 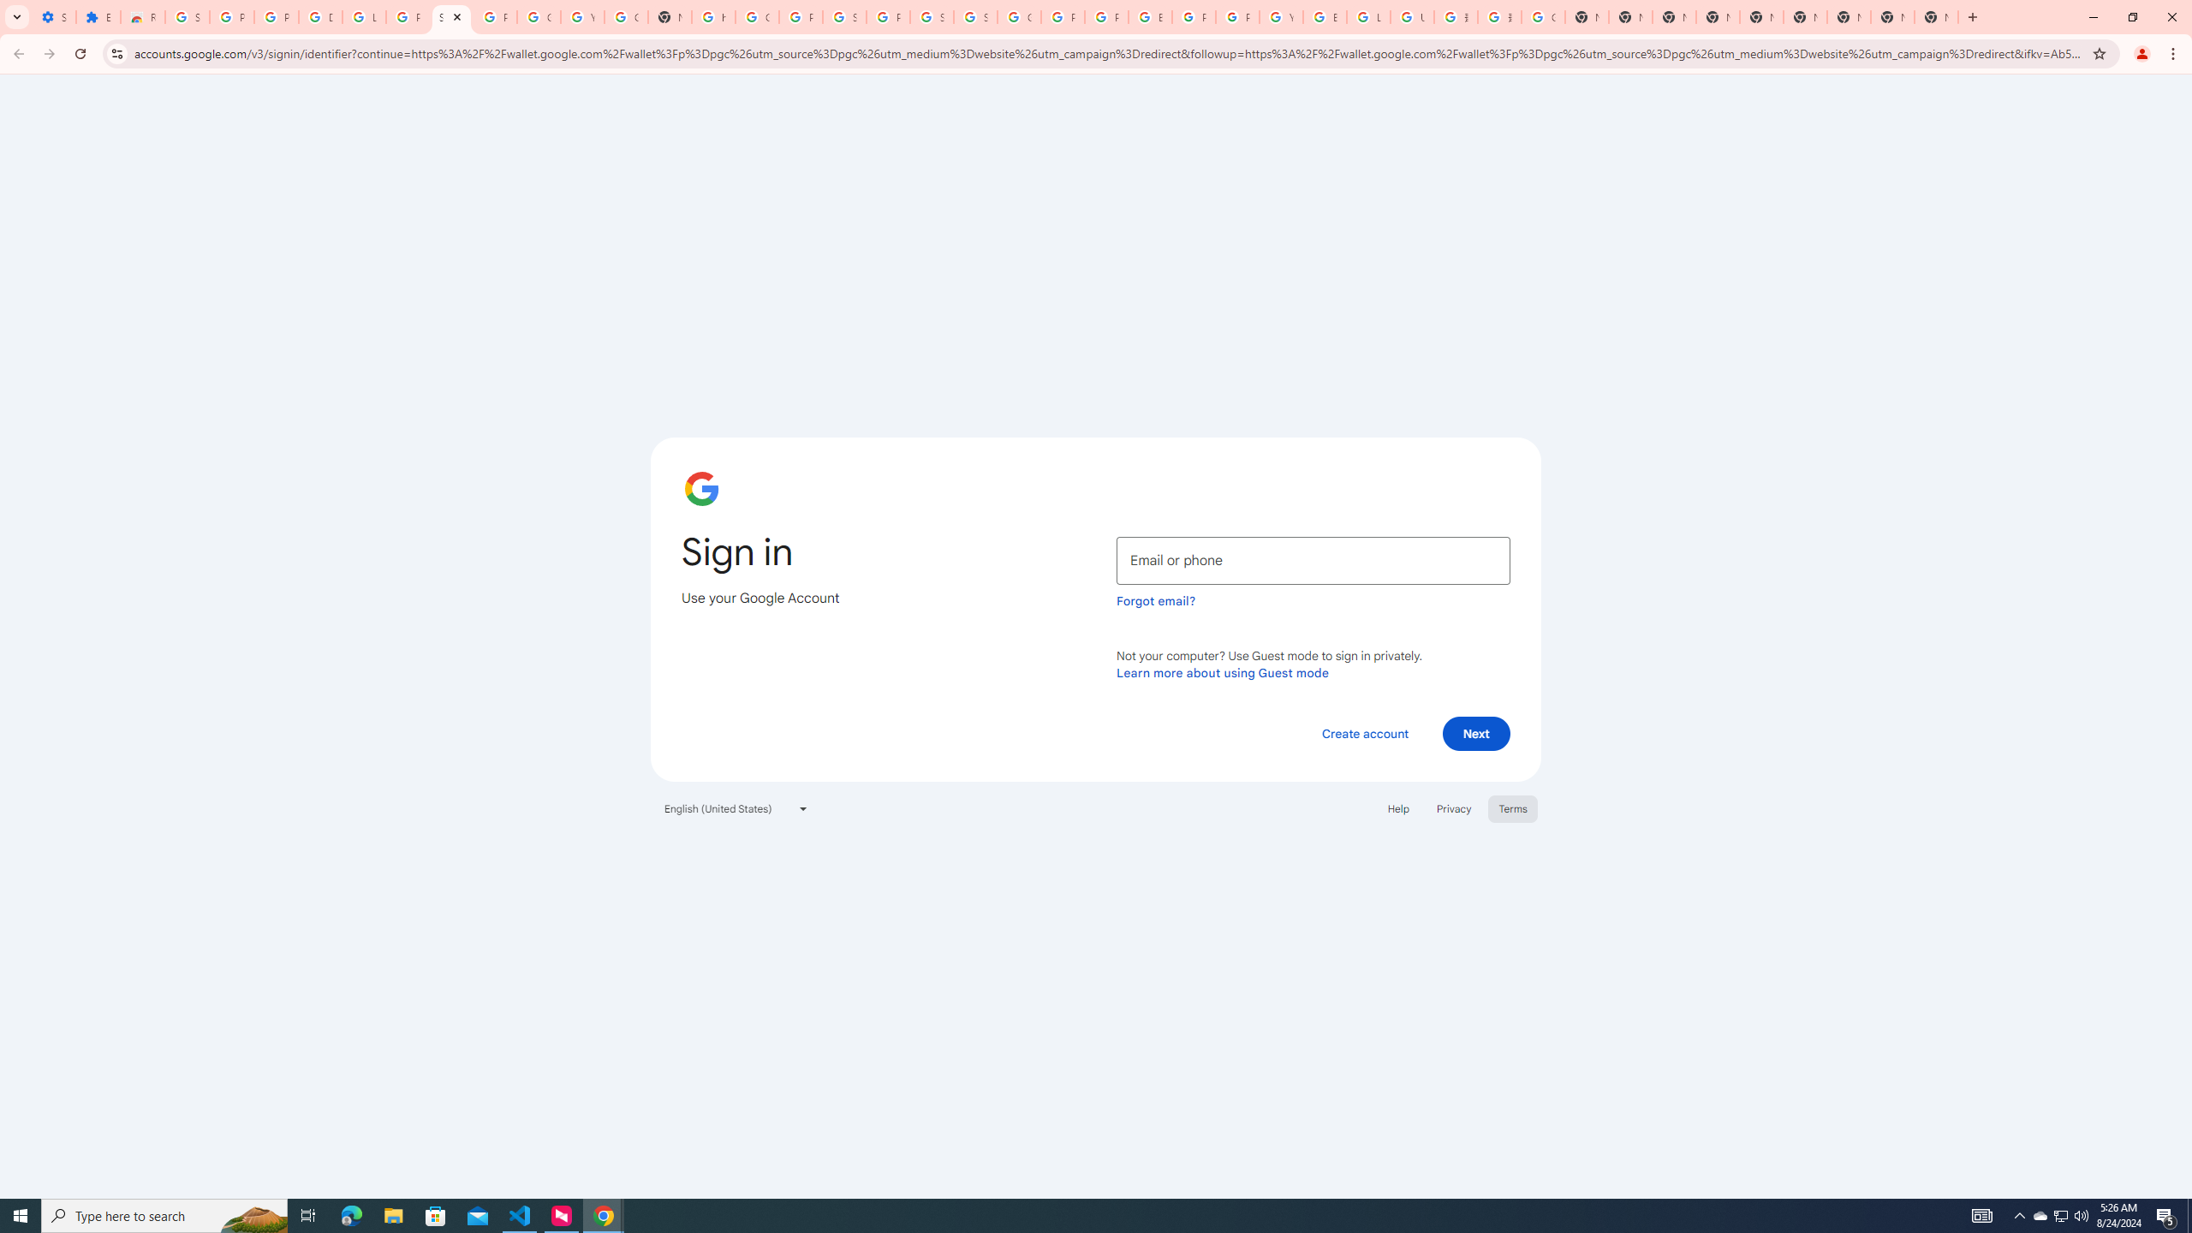 I want to click on YouTube, so click(x=1281, y=17).